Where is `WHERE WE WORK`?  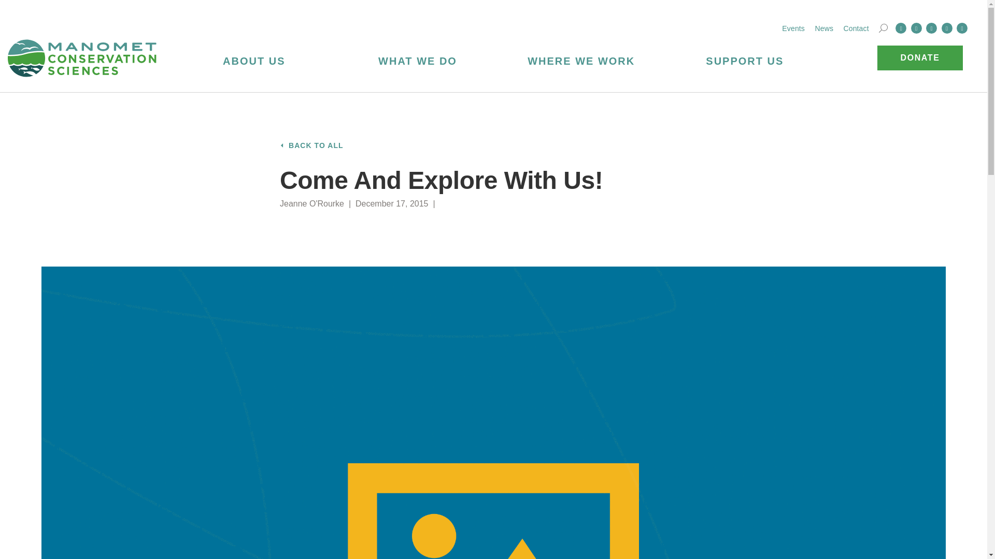
WHERE WE WORK is located at coordinates (581, 60).